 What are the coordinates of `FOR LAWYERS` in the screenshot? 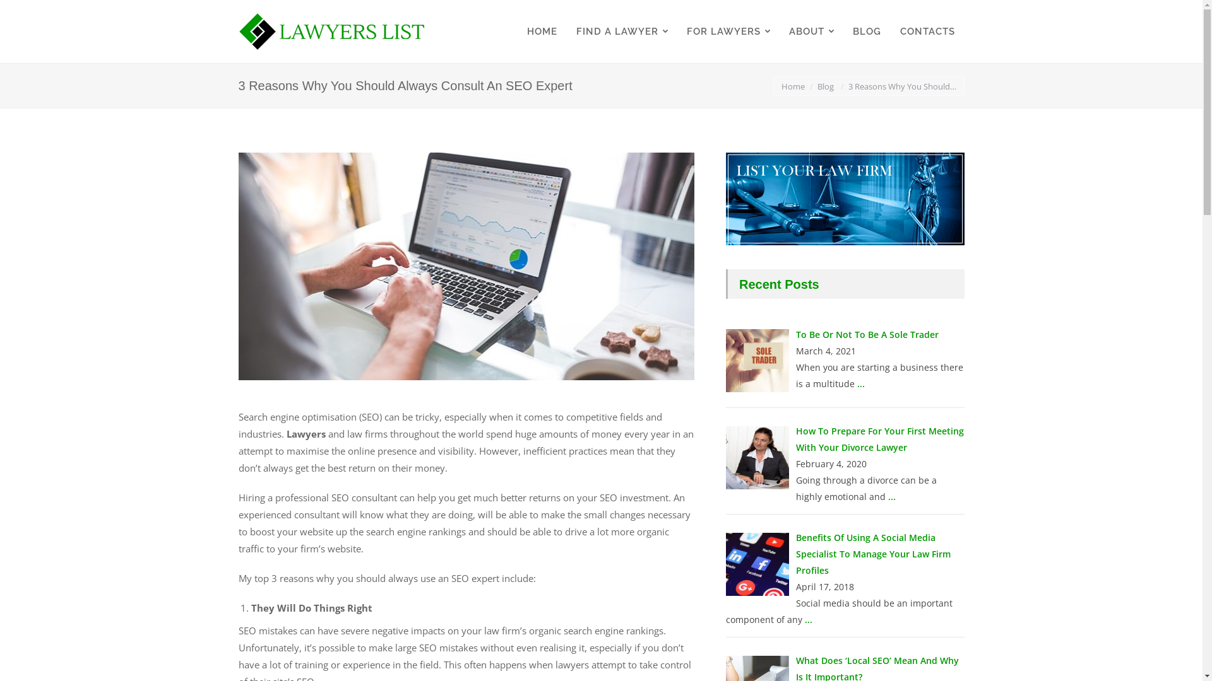 It's located at (728, 32).